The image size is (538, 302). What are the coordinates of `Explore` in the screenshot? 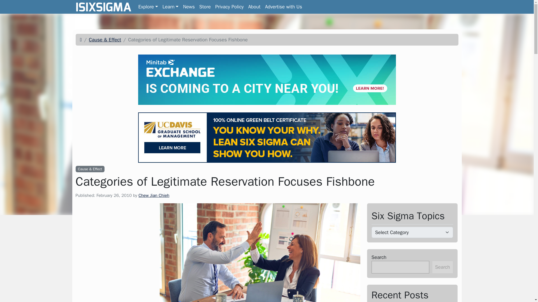 It's located at (148, 7).